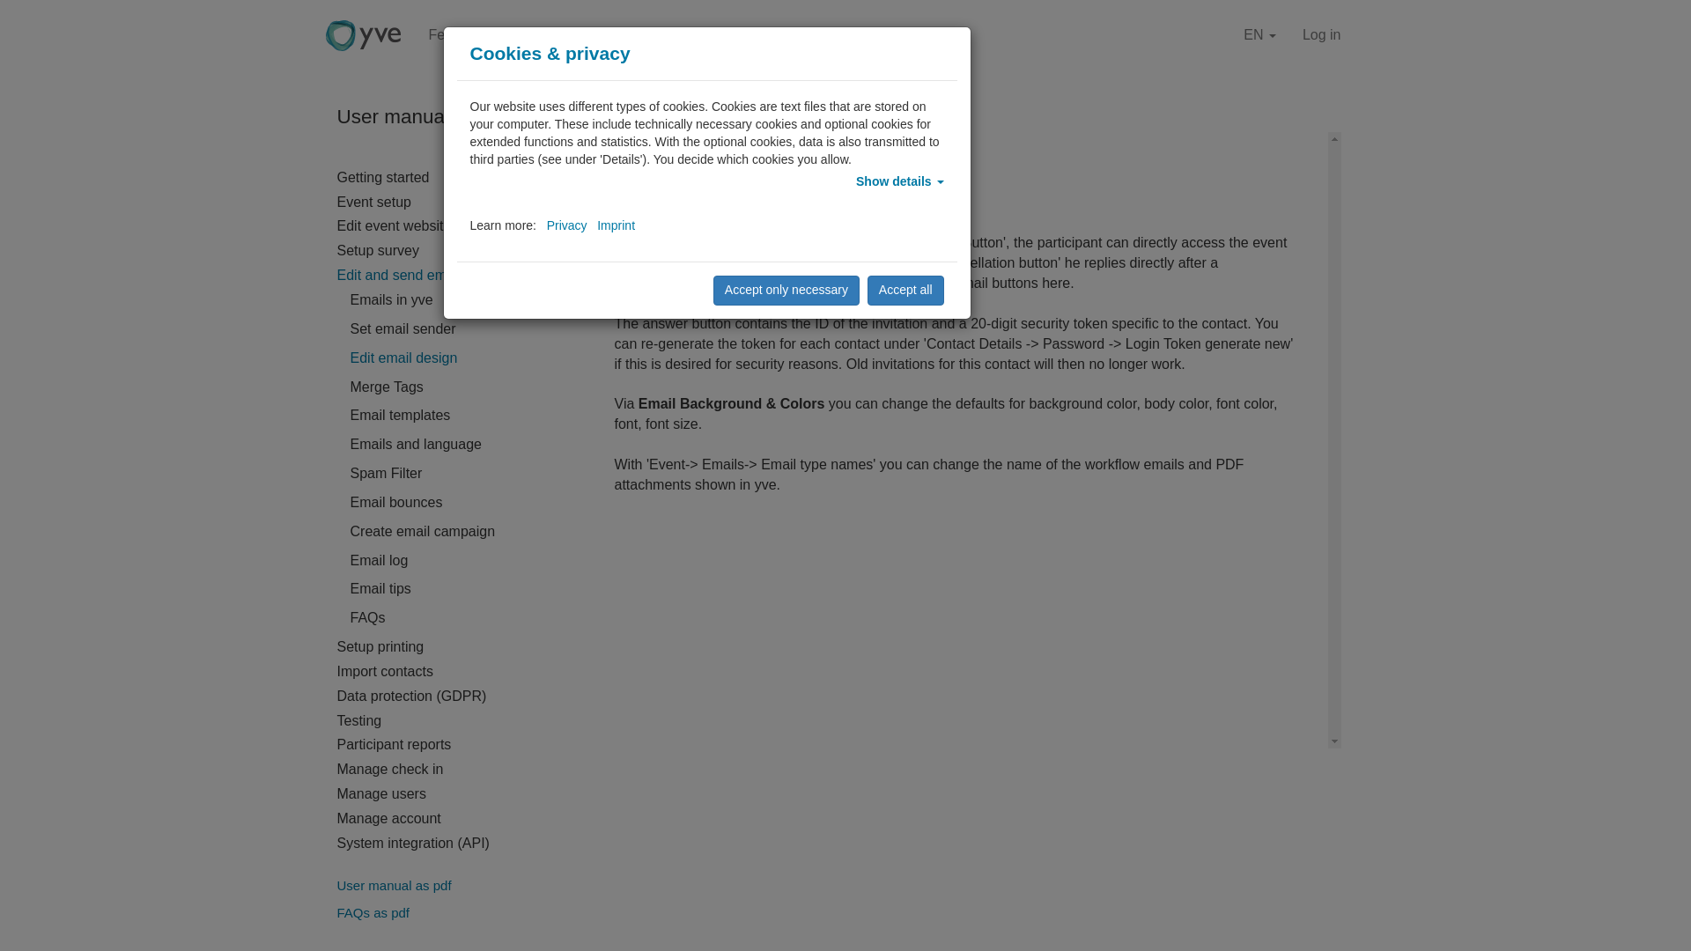  What do you see at coordinates (1321, 35) in the screenshot?
I see `Log in` at bounding box center [1321, 35].